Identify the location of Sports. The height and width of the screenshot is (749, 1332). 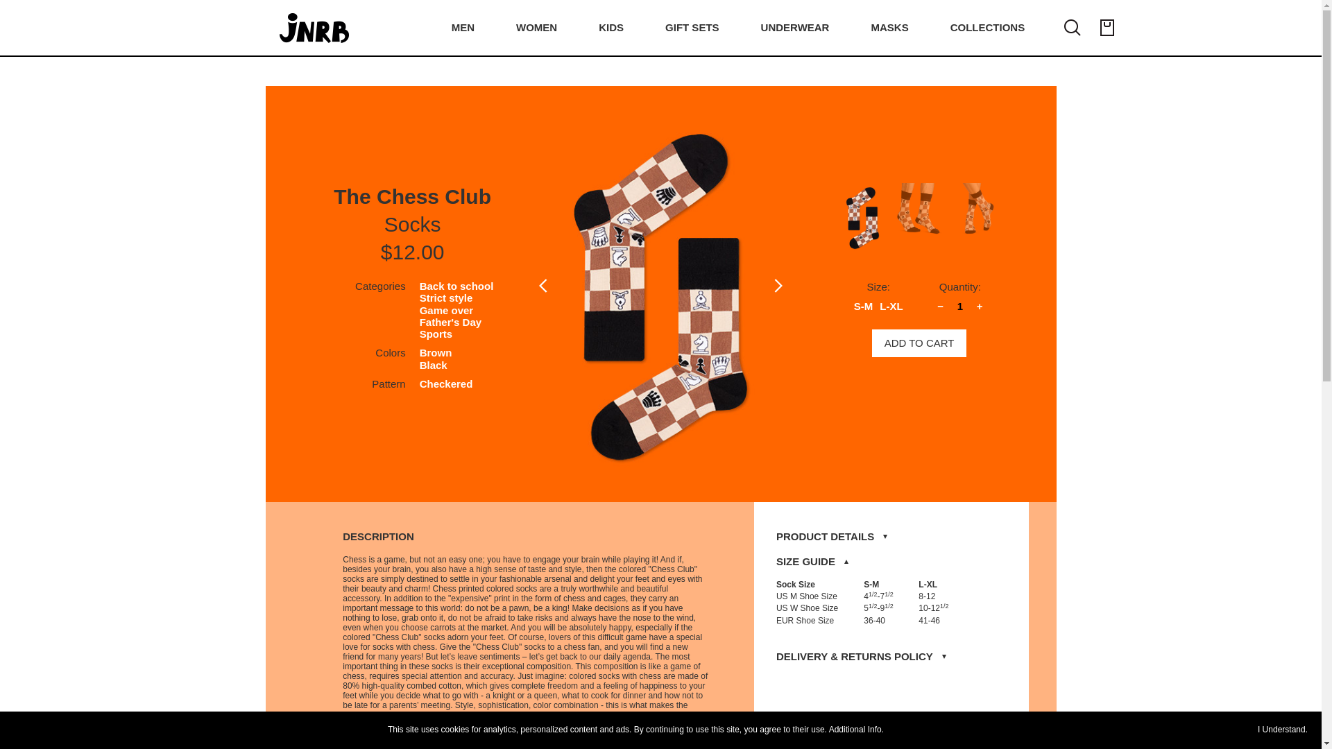
(436, 334).